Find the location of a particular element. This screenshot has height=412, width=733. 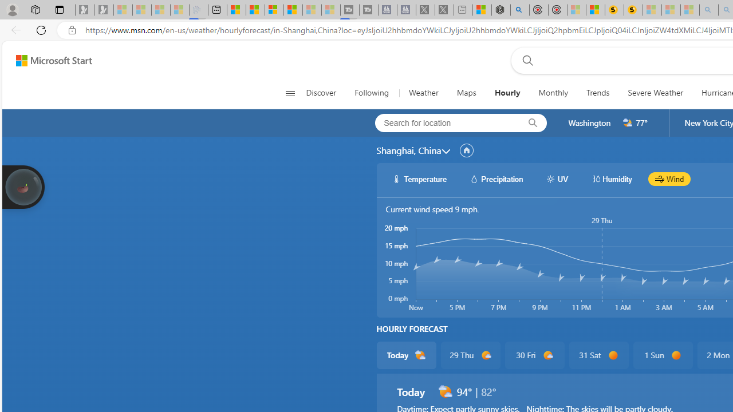

31 Sat d0000 is located at coordinates (599, 355).